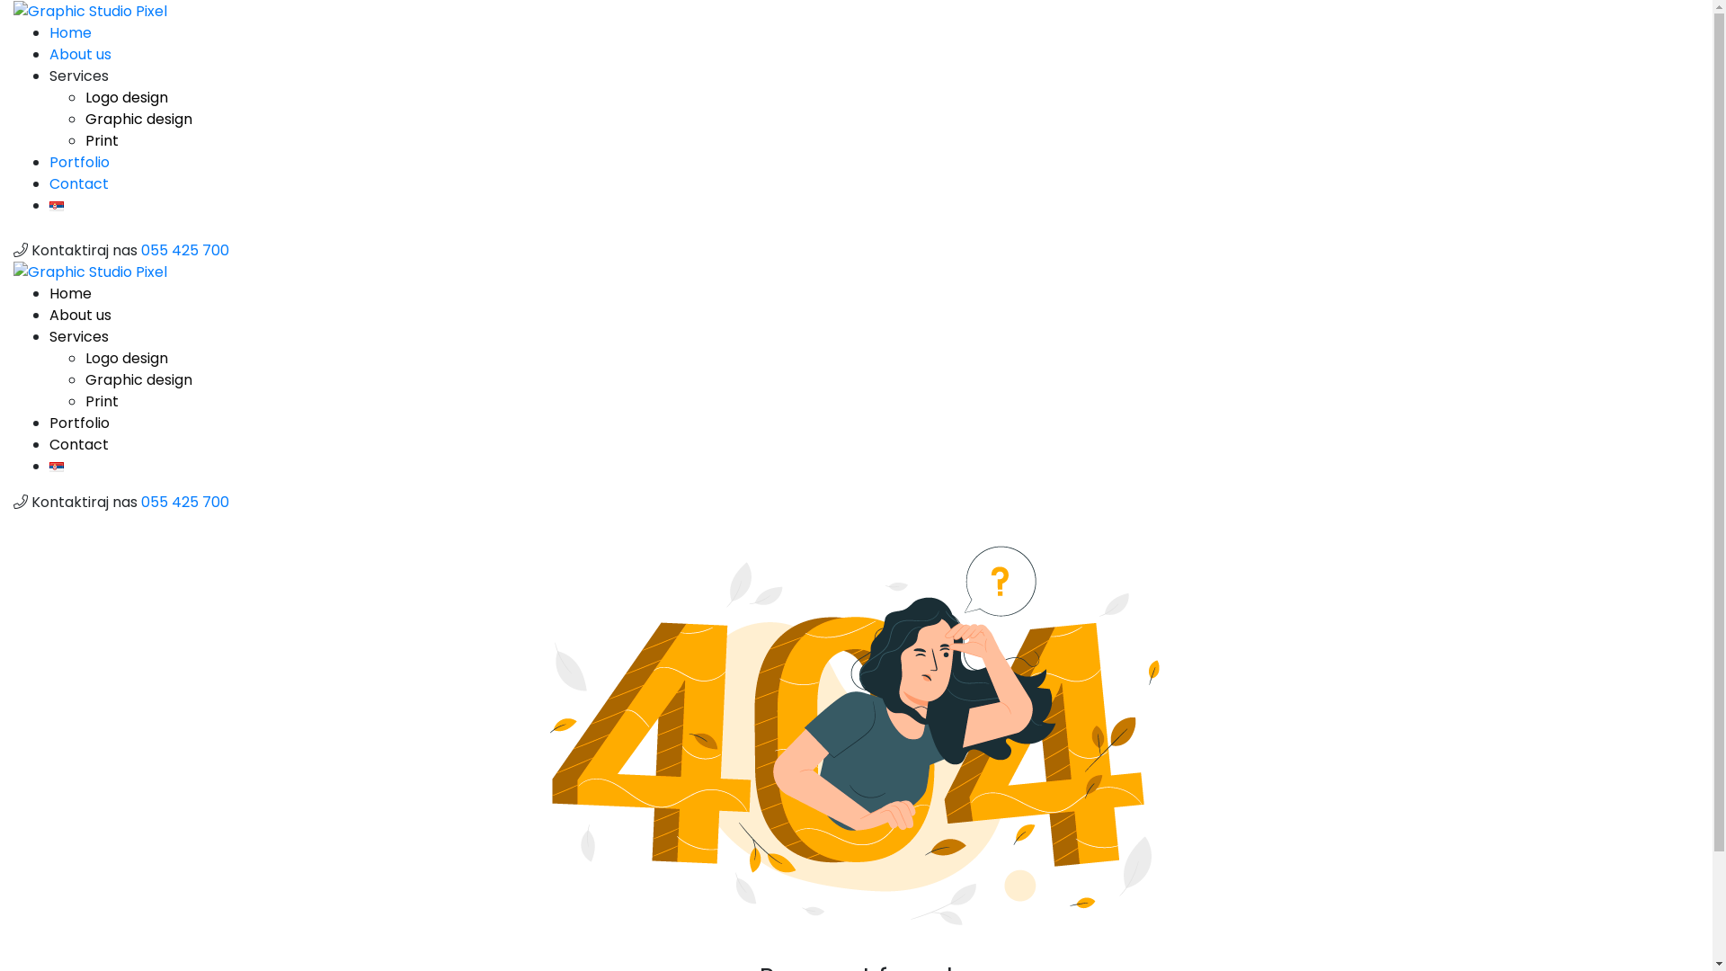  Describe the element at coordinates (81, 54) in the screenshot. I see `About us` at that location.